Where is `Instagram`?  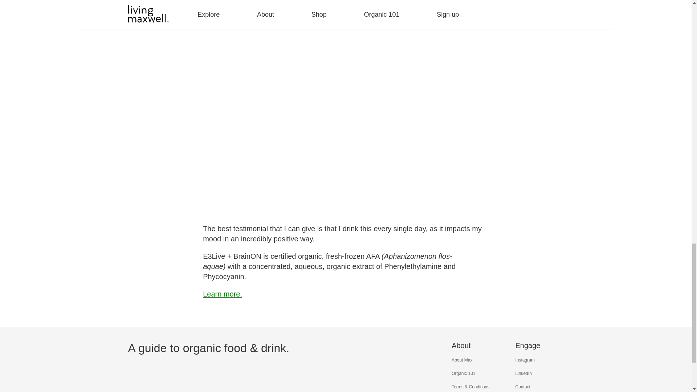
Instagram is located at coordinates (525, 360).